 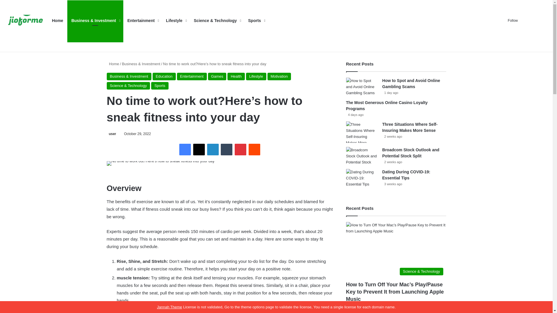 What do you see at coordinates (185, 149) in the screenshot?
I see `Facebook` at bounding box center [185, 149].